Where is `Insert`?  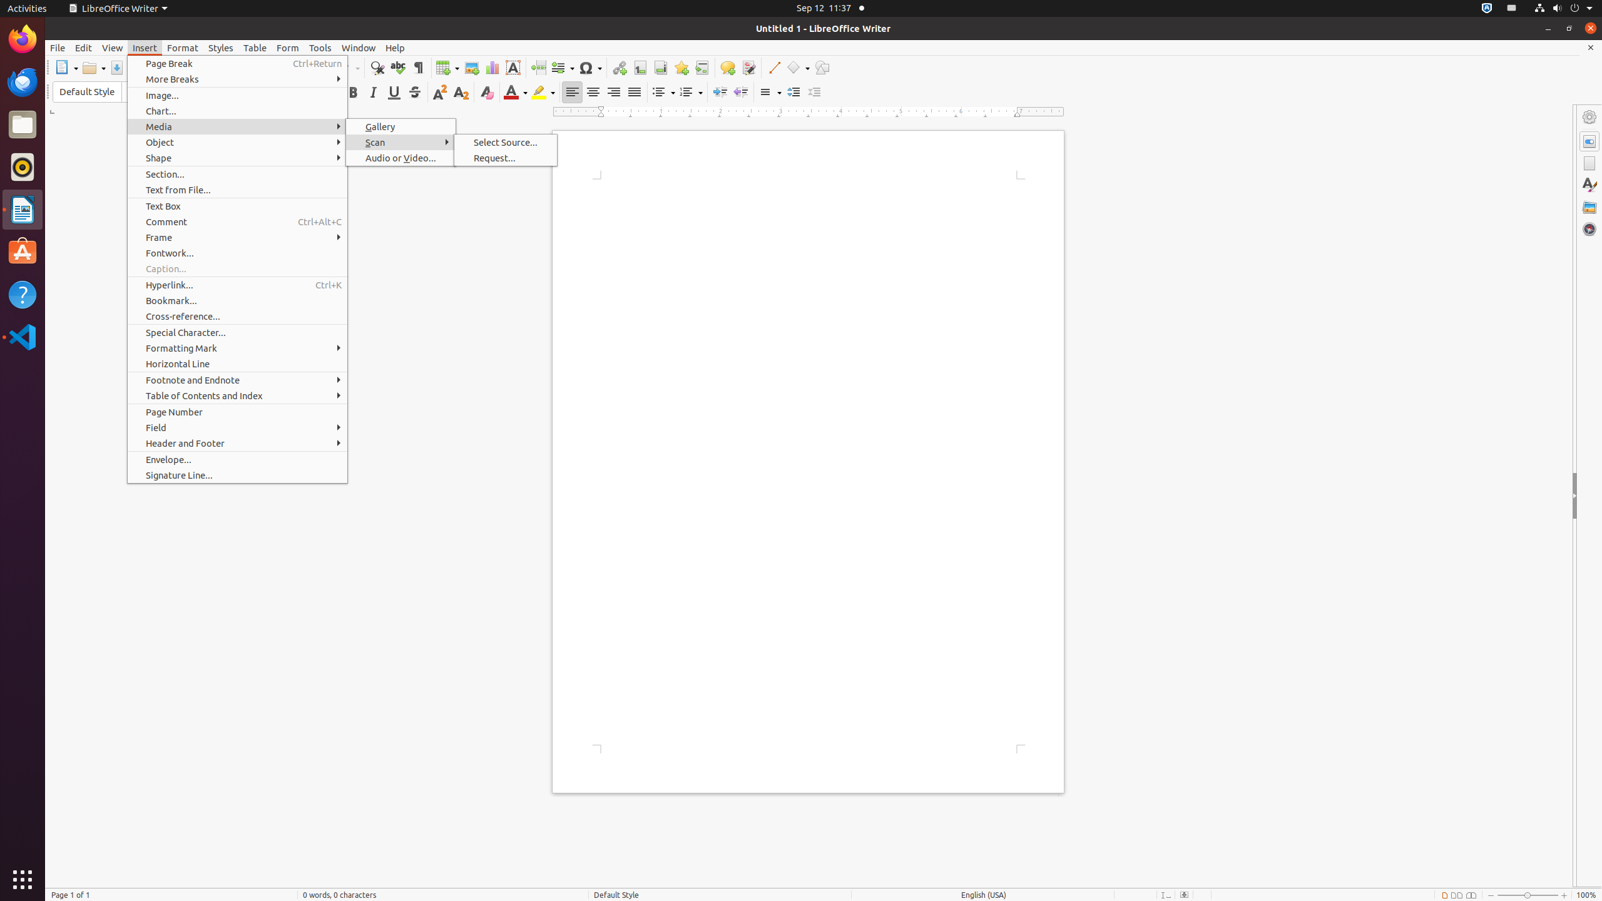
Insert is located at coordinates (145, 48).